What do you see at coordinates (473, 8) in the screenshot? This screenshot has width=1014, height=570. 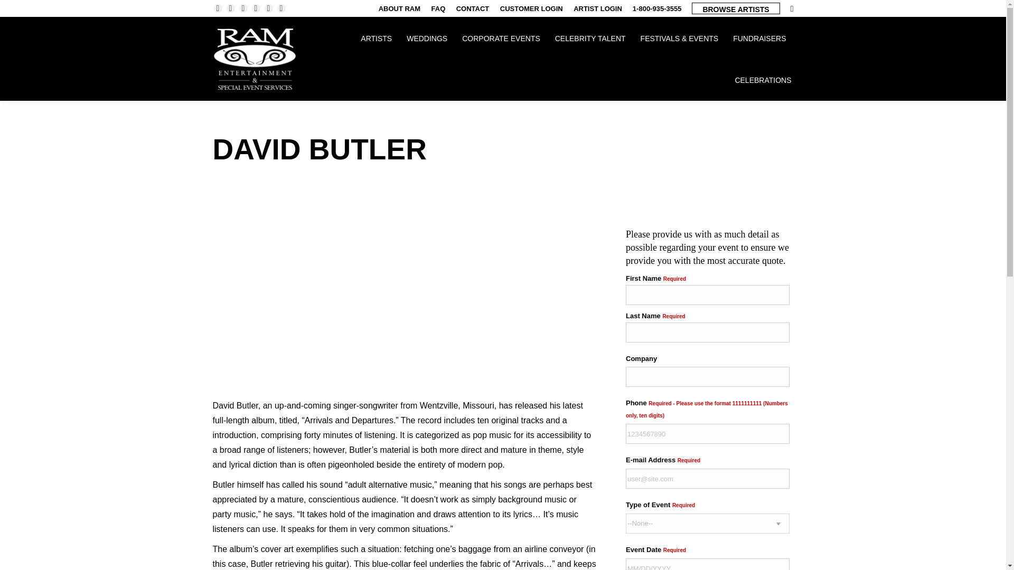 I see `CONTACT` at bounding box center [473, 8].